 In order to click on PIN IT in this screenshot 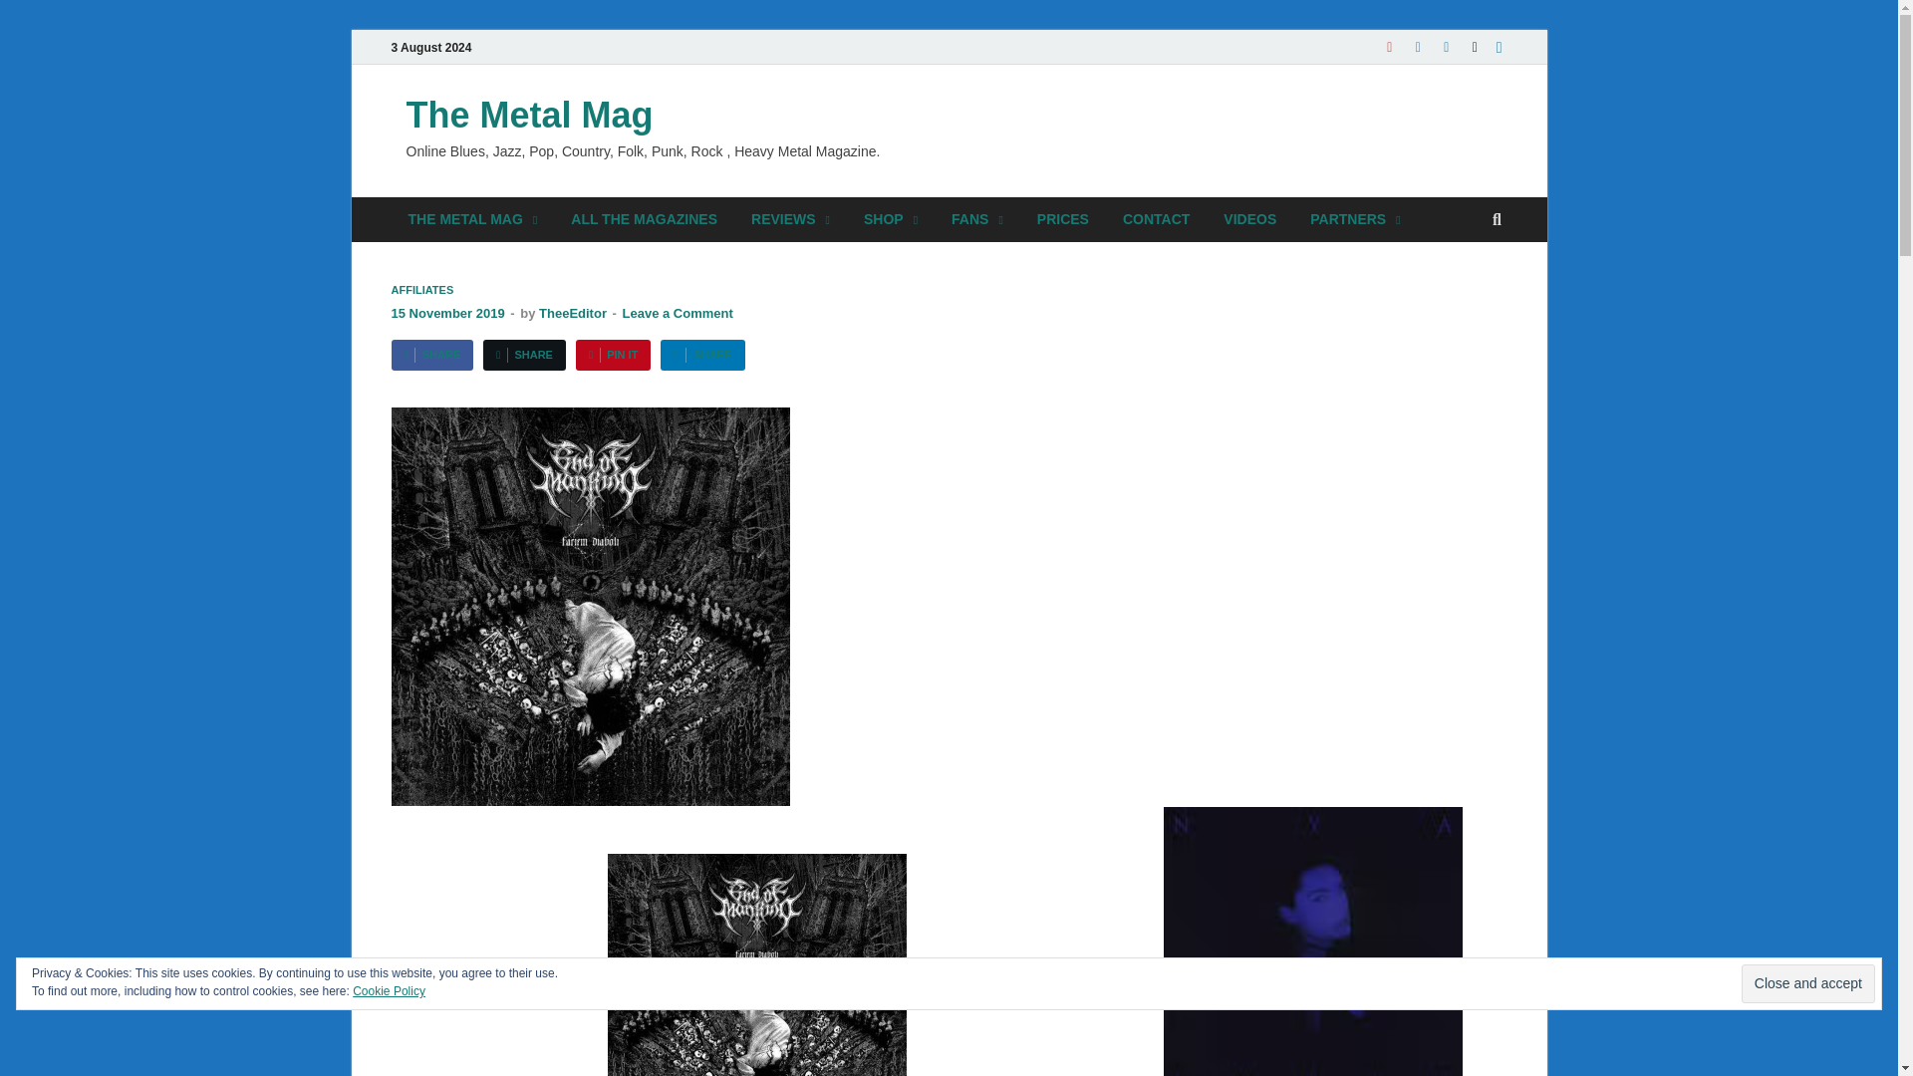, I will do `click(612, 355)`.